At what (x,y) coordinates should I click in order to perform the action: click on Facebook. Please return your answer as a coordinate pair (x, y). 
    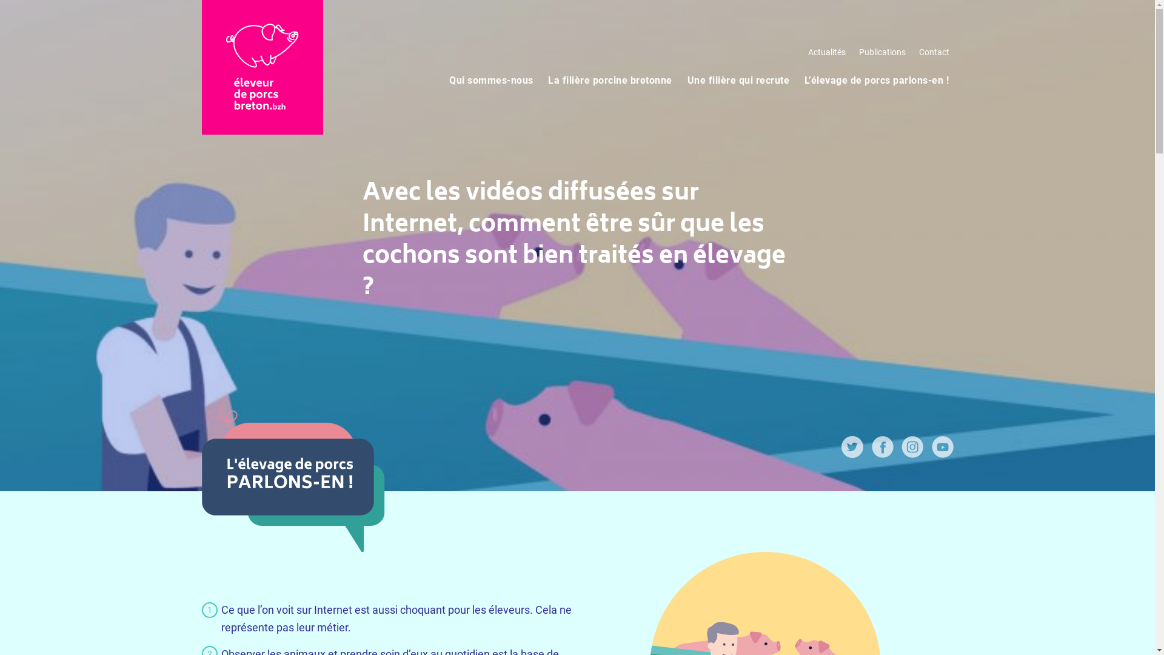
    Looking at the image, I should click on (883, 454).